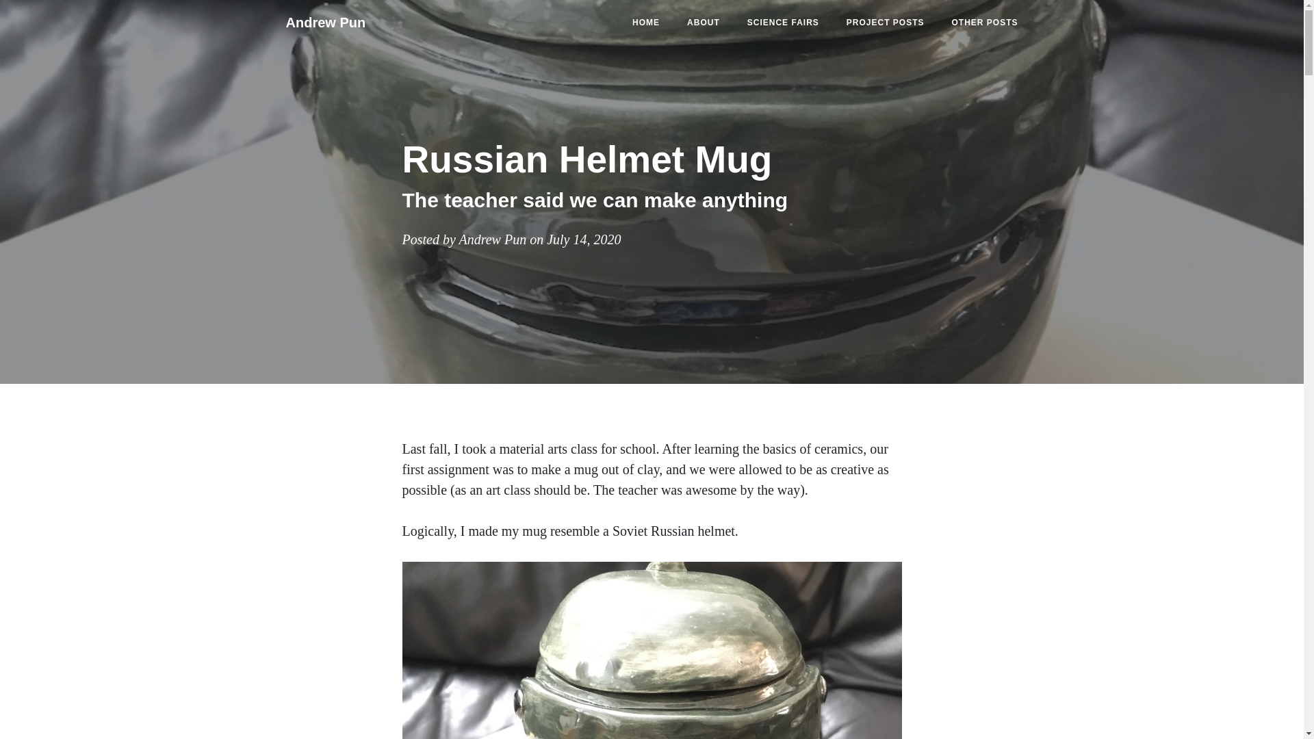  Describe the element at coordinates (703, 22) in the screenshot. I see `ABOUT` at that location.